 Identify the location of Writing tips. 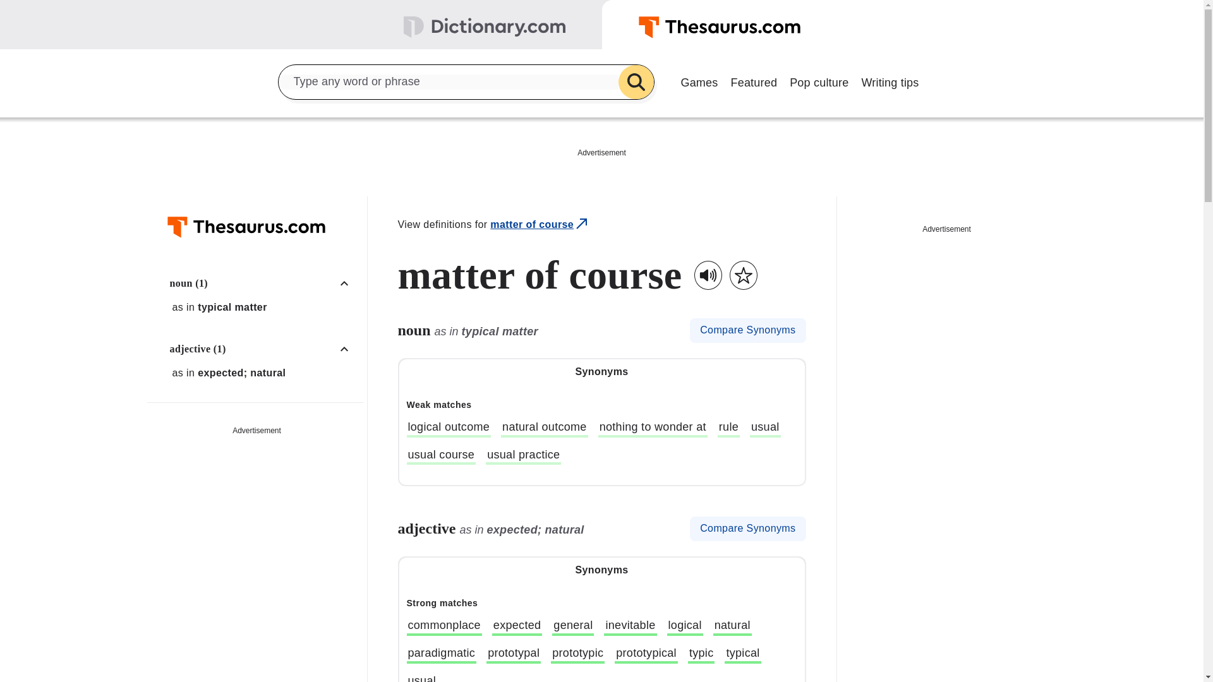
(890, 81).